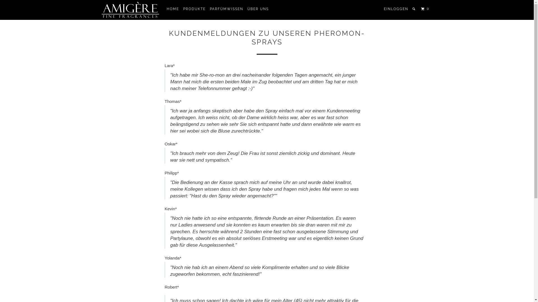 This screenshot has width=538, height=302. Describe the element at coordinates (396, 9) in the screenshot. I see `EINLOGGEN` at that location.